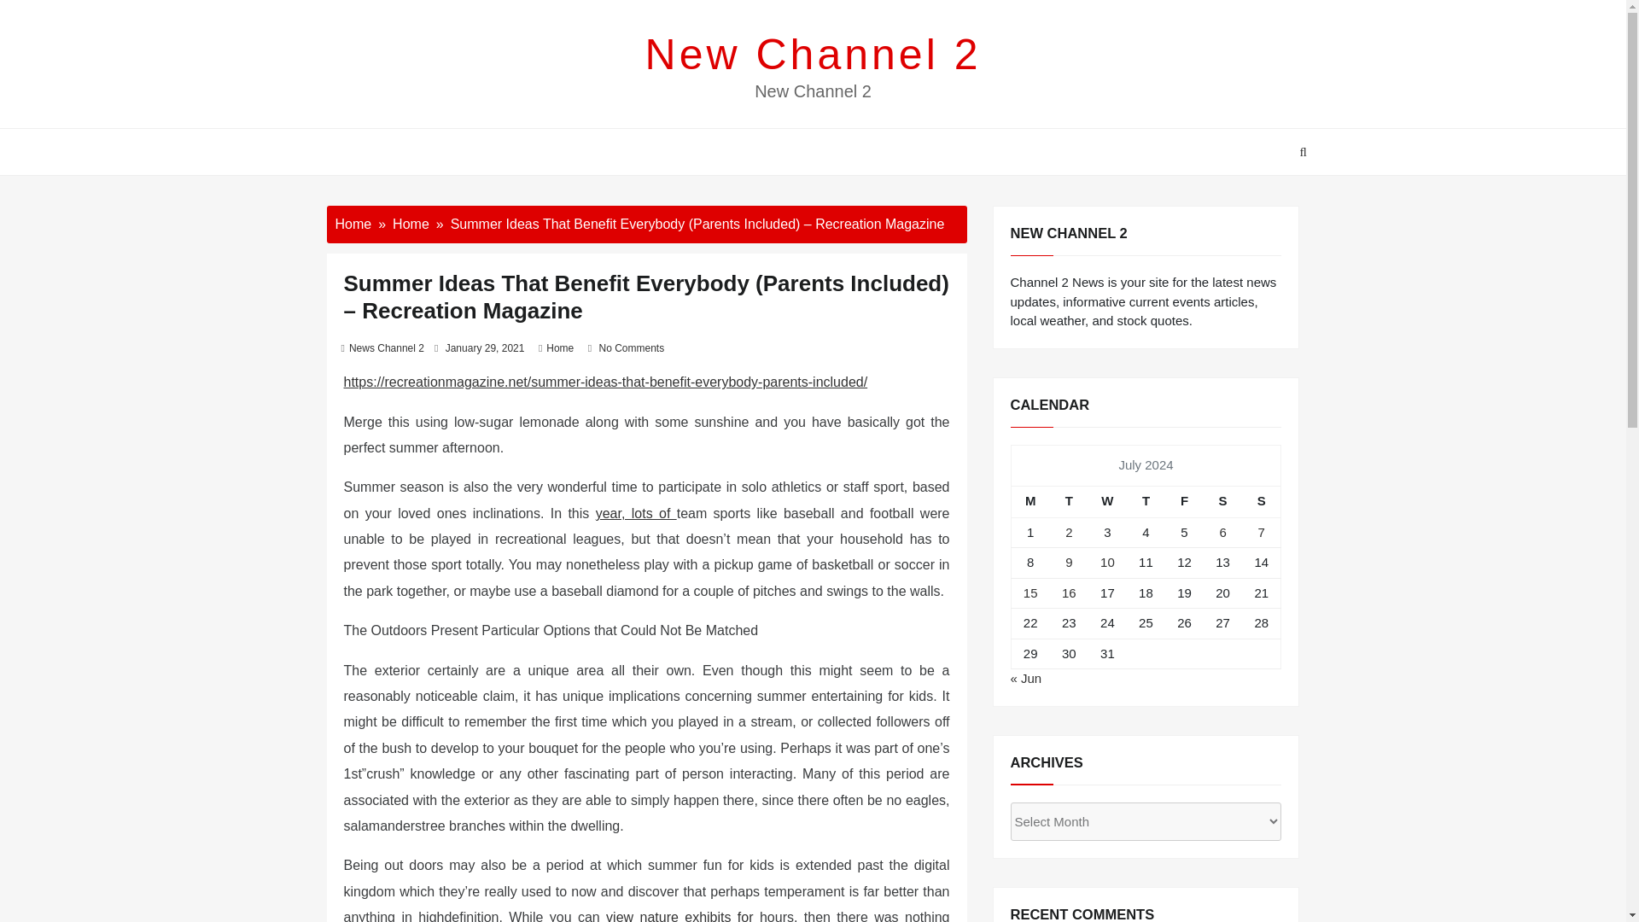 Image resolution: width=1639 pixels, height=922 pixels. I want to click on No Comments, so click(630, 347).